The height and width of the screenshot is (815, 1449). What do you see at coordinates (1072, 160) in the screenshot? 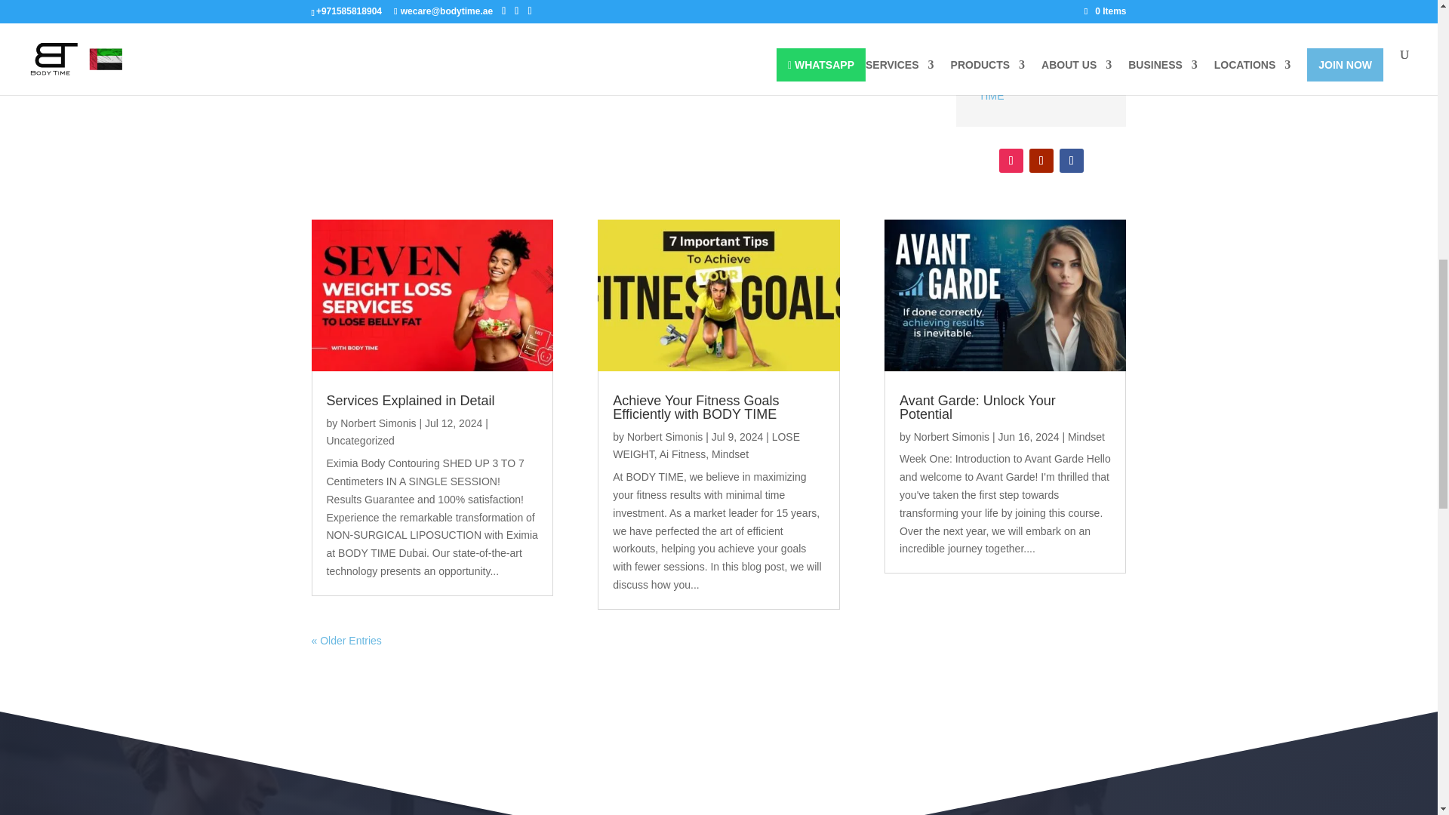
I see `Follow on Facebook` at bounding box center [1072, 160].